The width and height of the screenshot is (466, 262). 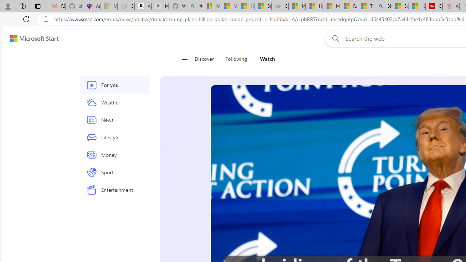 I want to click on Asthma Inhalers: Names and Types, so click(x=91, y=7).